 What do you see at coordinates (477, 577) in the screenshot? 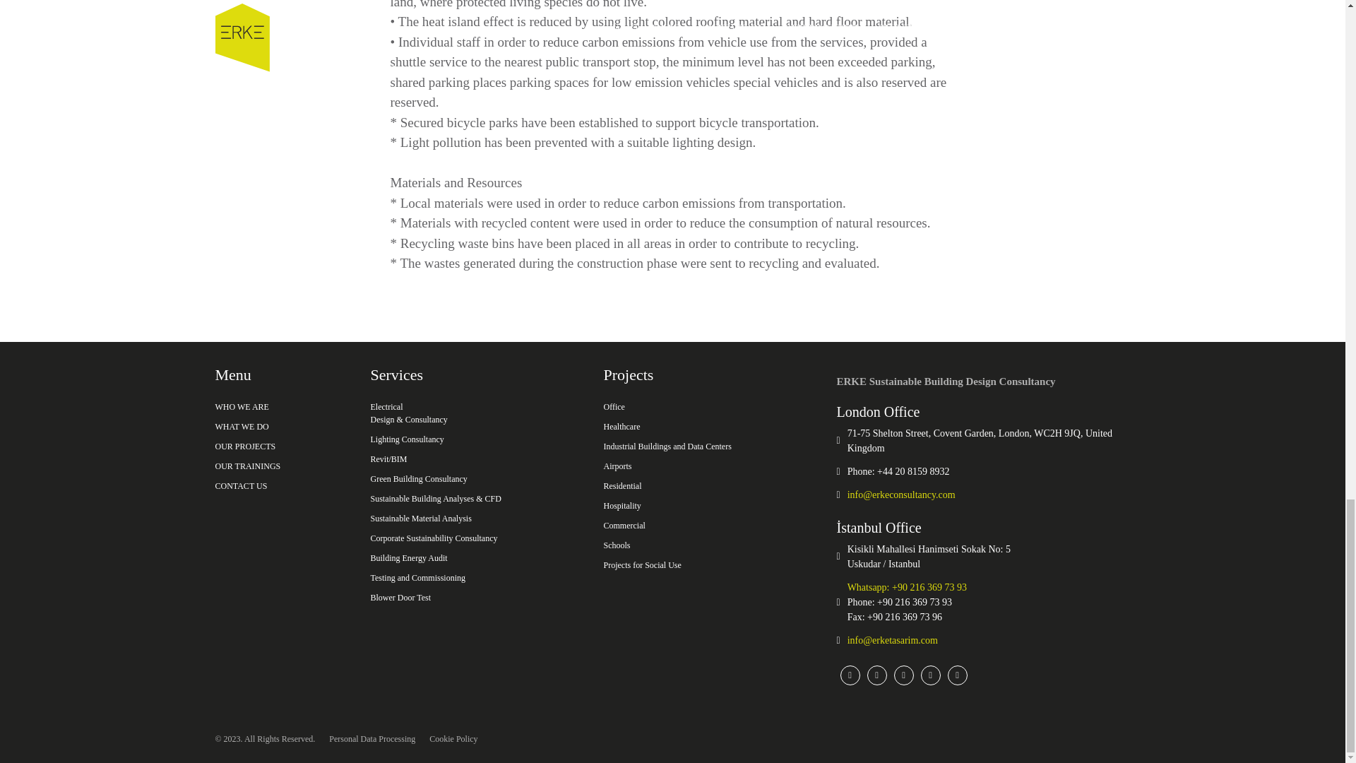
I see `Testing and Commissioning` at bounding box center [477, 577].